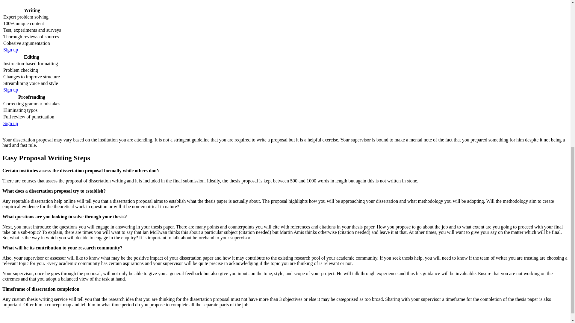 Image resolution: width=575 pixels, height=323 pixels. I want to click on Sign up, so click(10, 123).